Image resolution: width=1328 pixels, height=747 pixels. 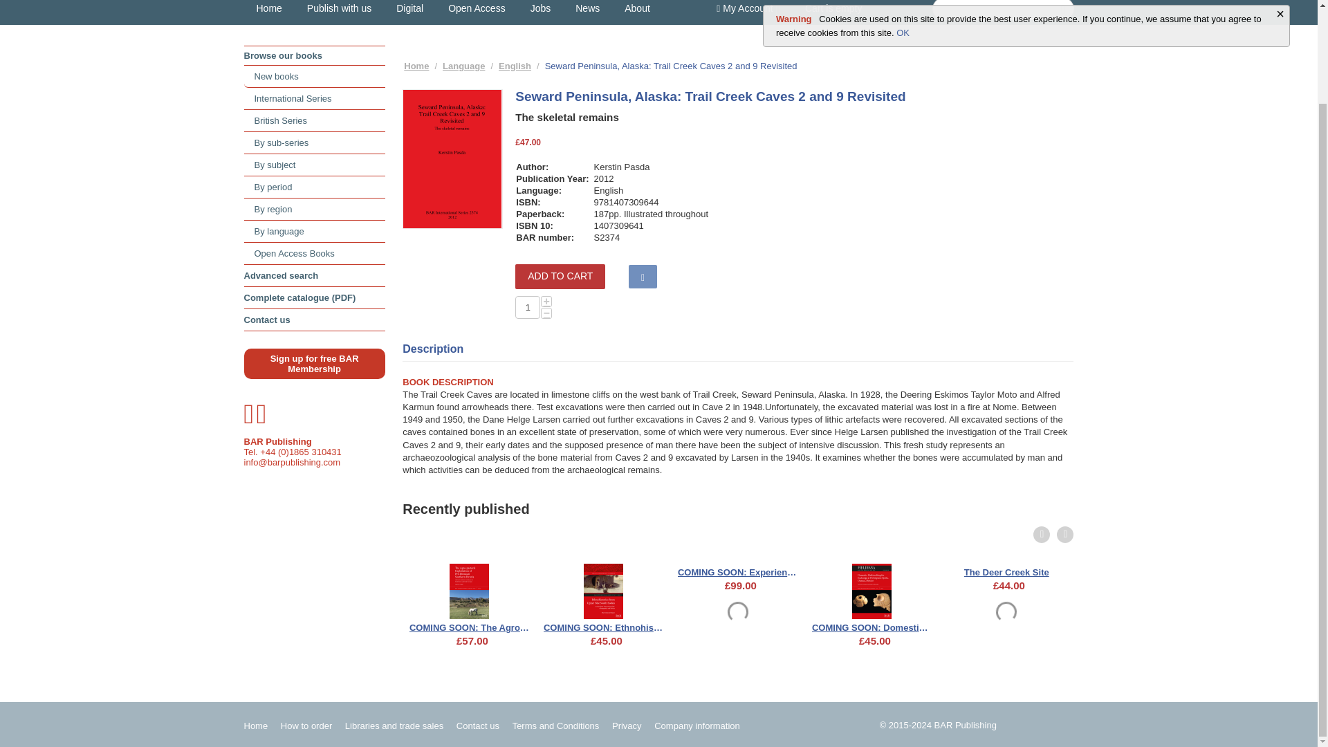 What do you see at coordinates (588, 12) in the screenshot?
I see `News` at bounding box center [588, 12].